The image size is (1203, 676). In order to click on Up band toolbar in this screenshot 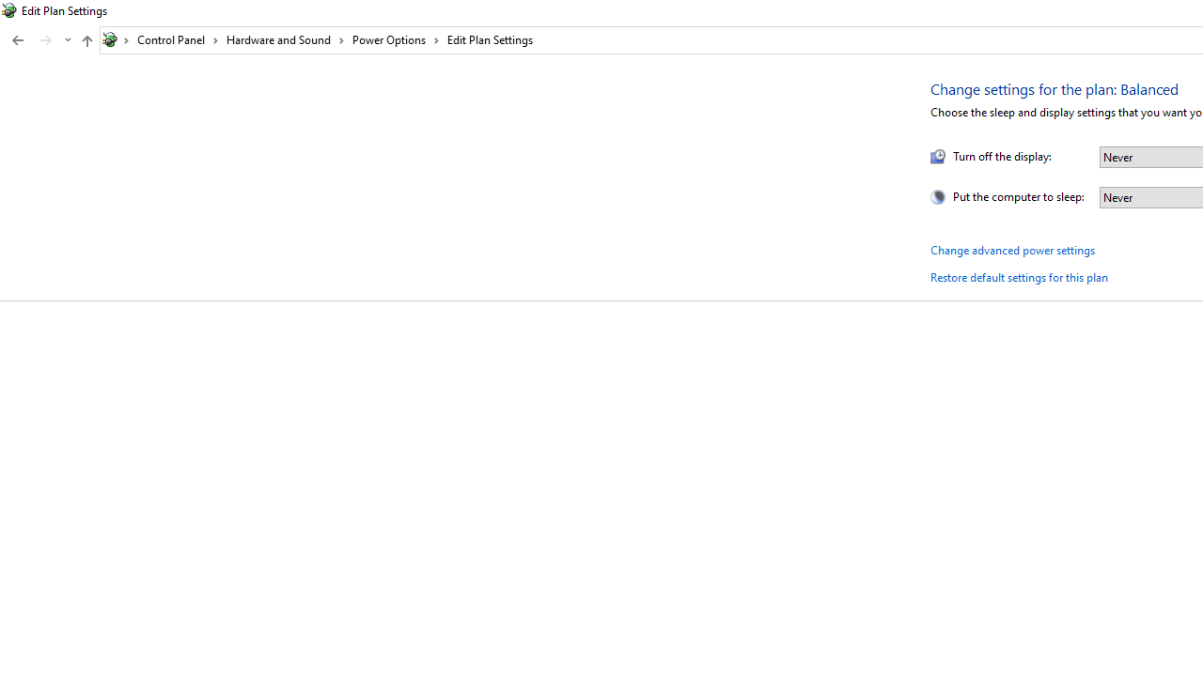, I will do `click(86, 43)`.